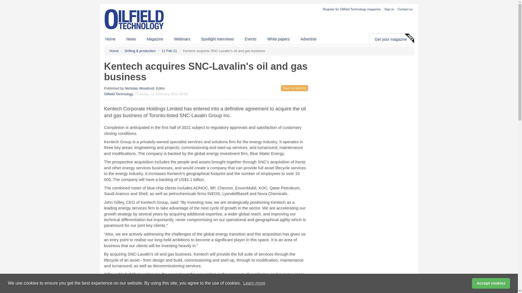  What do you see at coordinates (250, 39) in the screenshot?
I see `Events` at bounding box center [250, 39].